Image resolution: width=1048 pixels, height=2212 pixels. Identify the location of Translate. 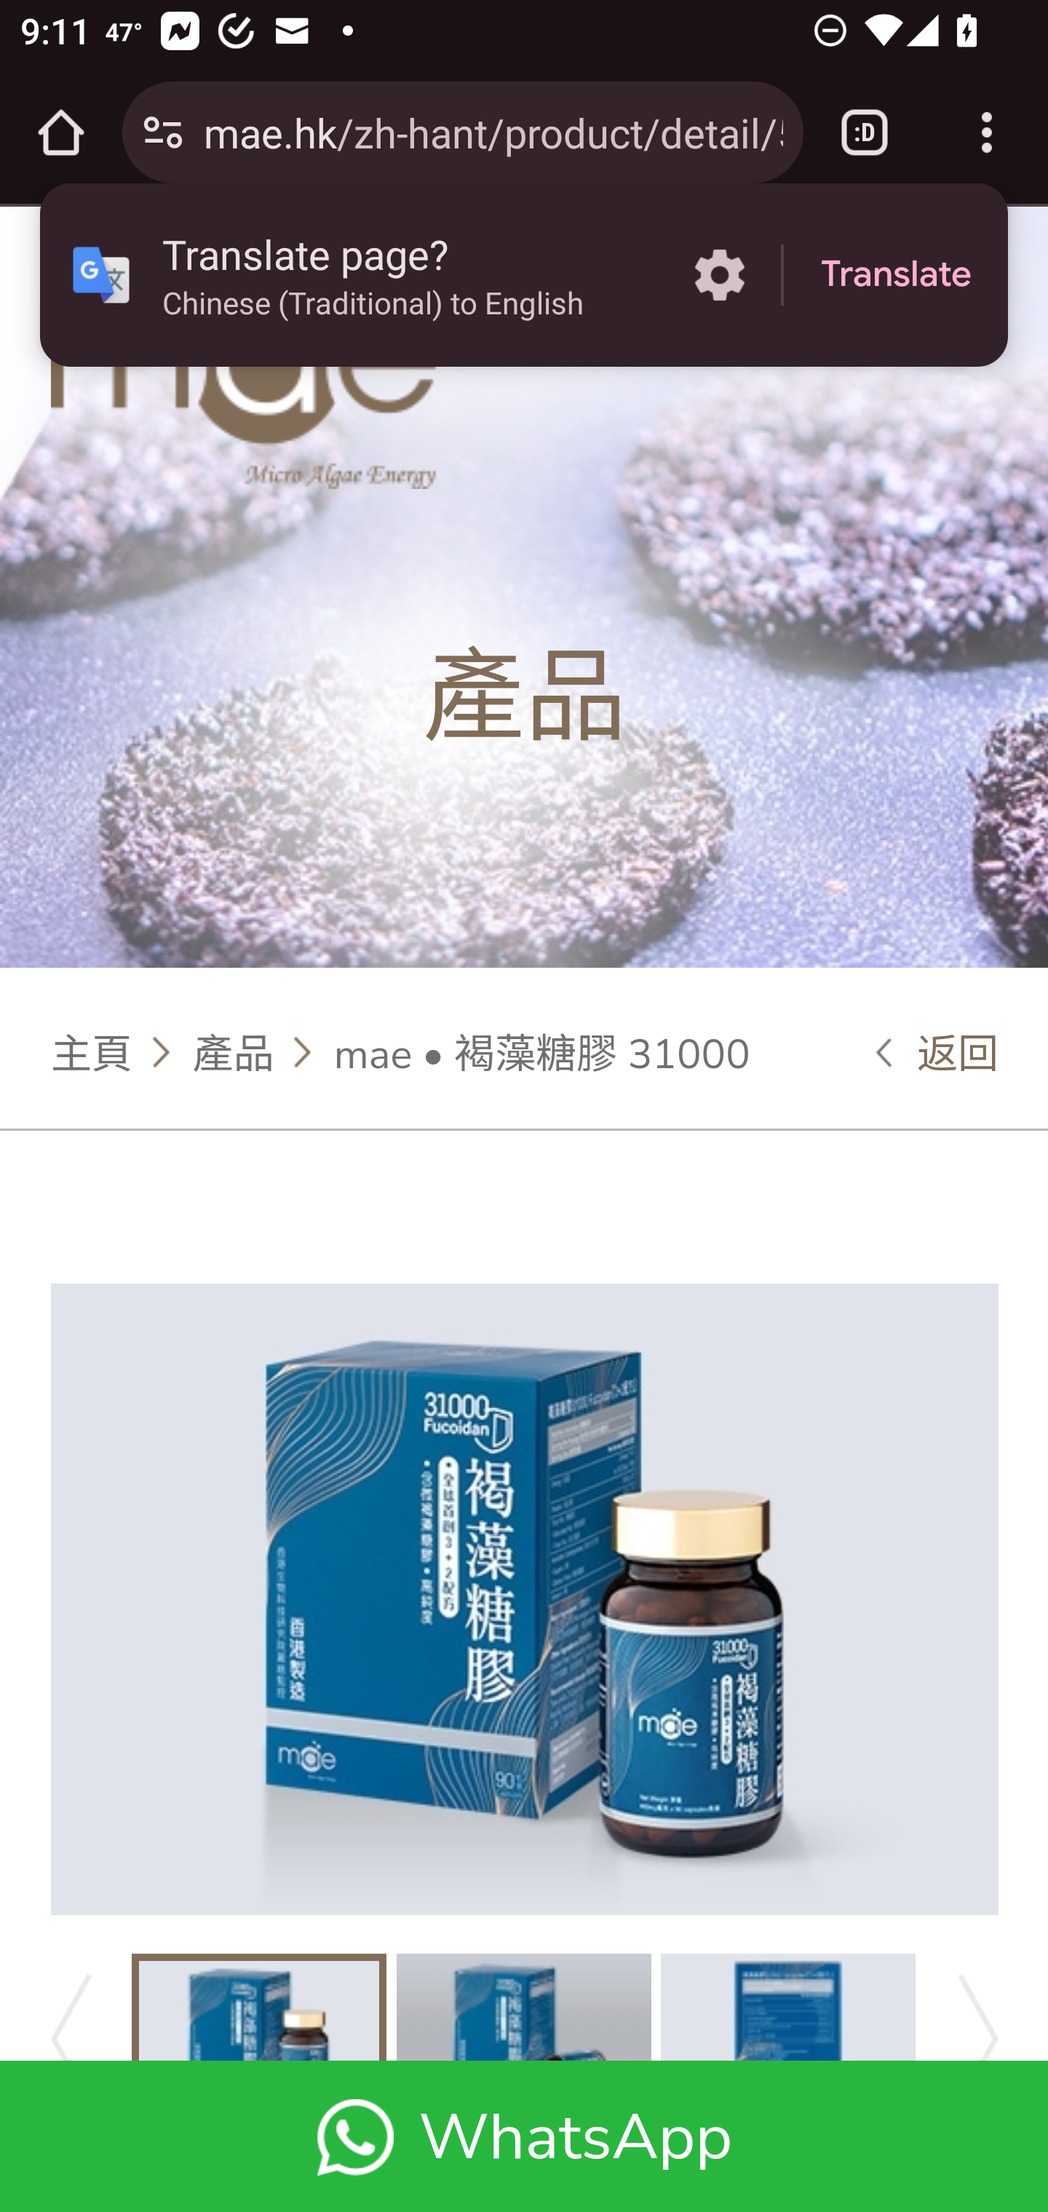
(896, 275).